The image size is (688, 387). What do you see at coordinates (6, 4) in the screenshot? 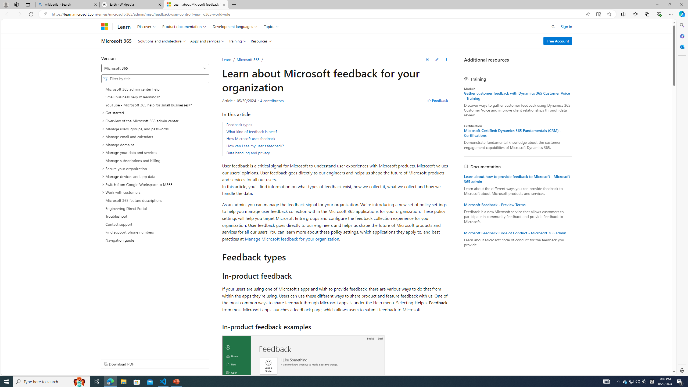
I see `Personal Profile` at bounding box center [6, 4].